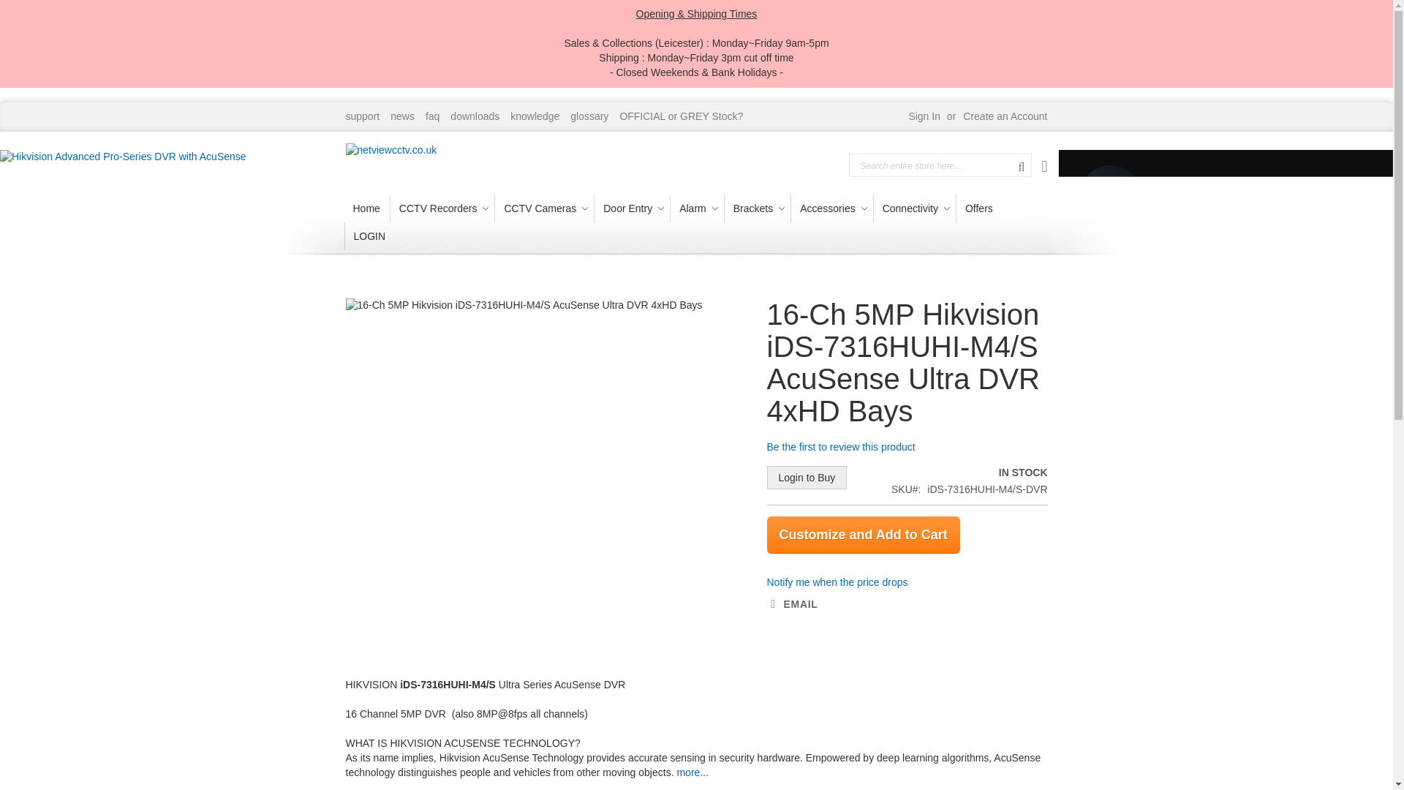 The height and width of the screenshot is (790, 1404). What do you see at coordinates (589, 117) in the screenshot?
I see `glossary` at bounding box center [589, 117].